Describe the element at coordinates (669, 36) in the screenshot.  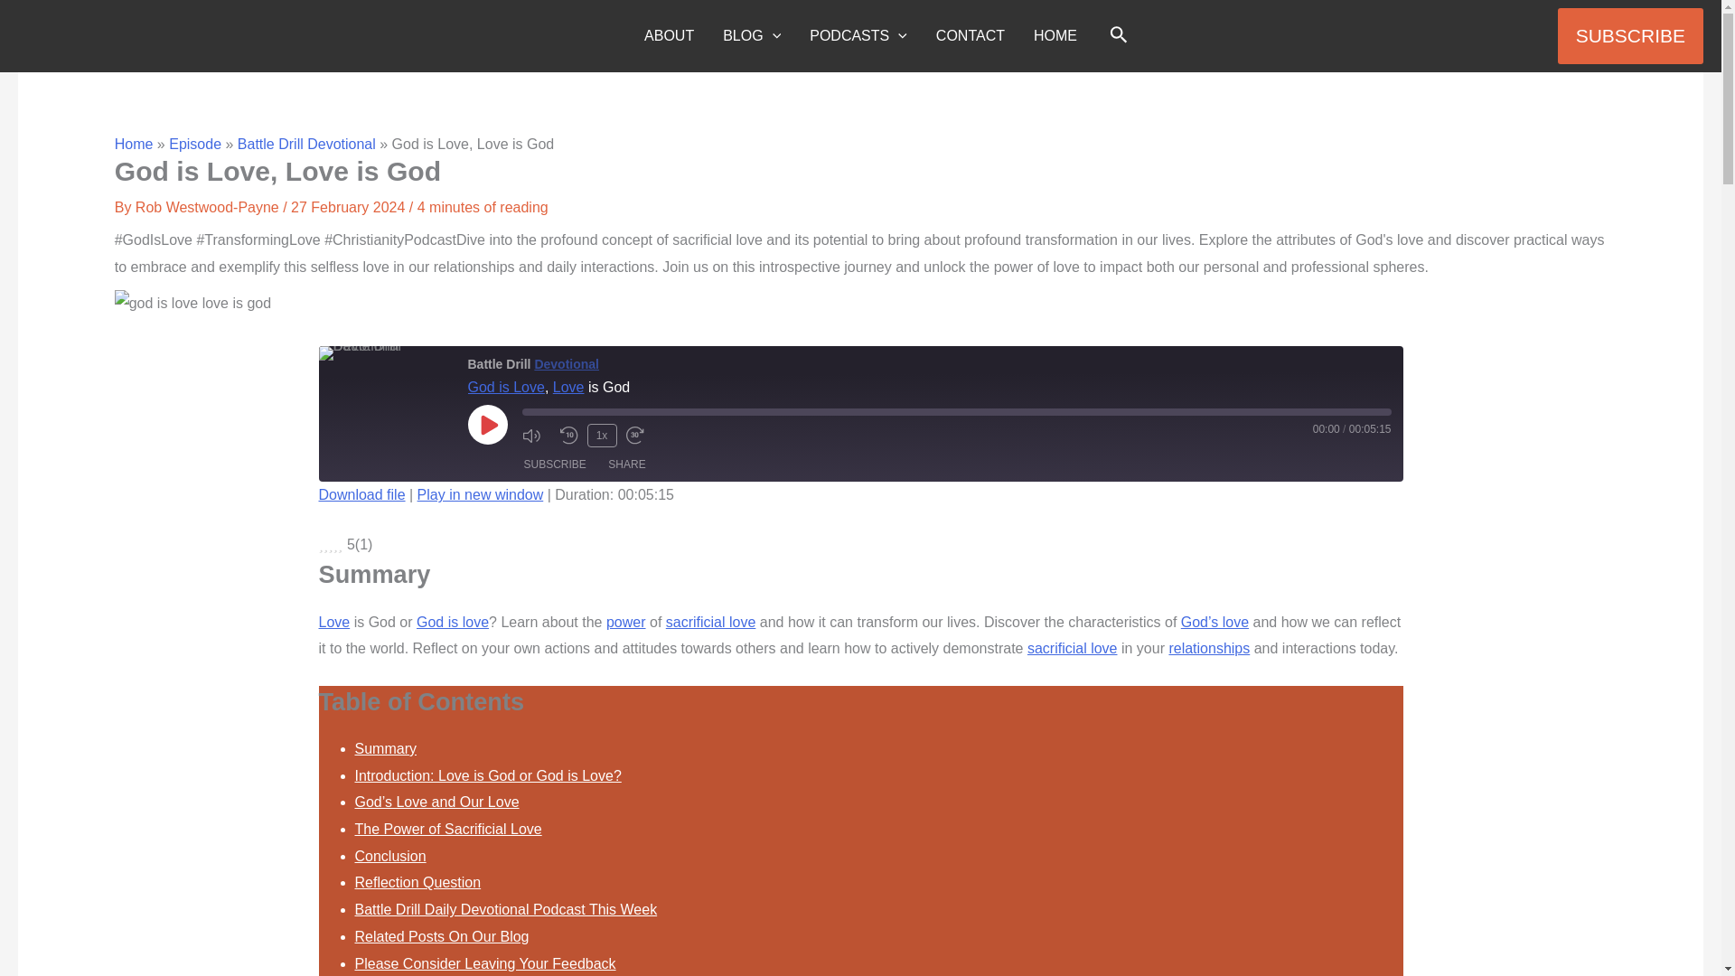
I see `ABOUT` at that location.